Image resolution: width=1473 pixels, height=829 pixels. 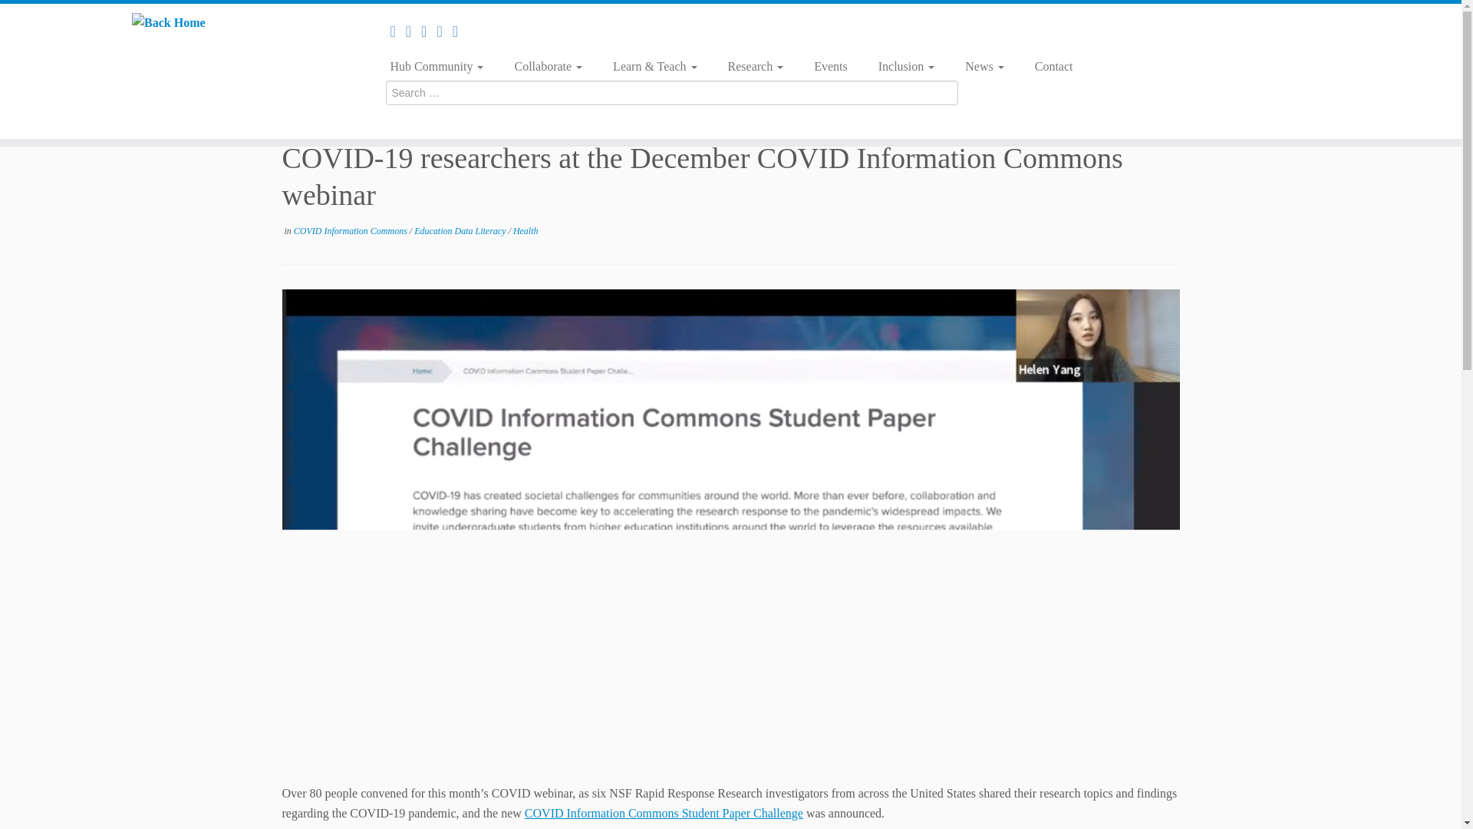 What do you see at coordinates (526, 230) in the screenshot?
I see `View all posts in Health` at bounding box center [526, 230].